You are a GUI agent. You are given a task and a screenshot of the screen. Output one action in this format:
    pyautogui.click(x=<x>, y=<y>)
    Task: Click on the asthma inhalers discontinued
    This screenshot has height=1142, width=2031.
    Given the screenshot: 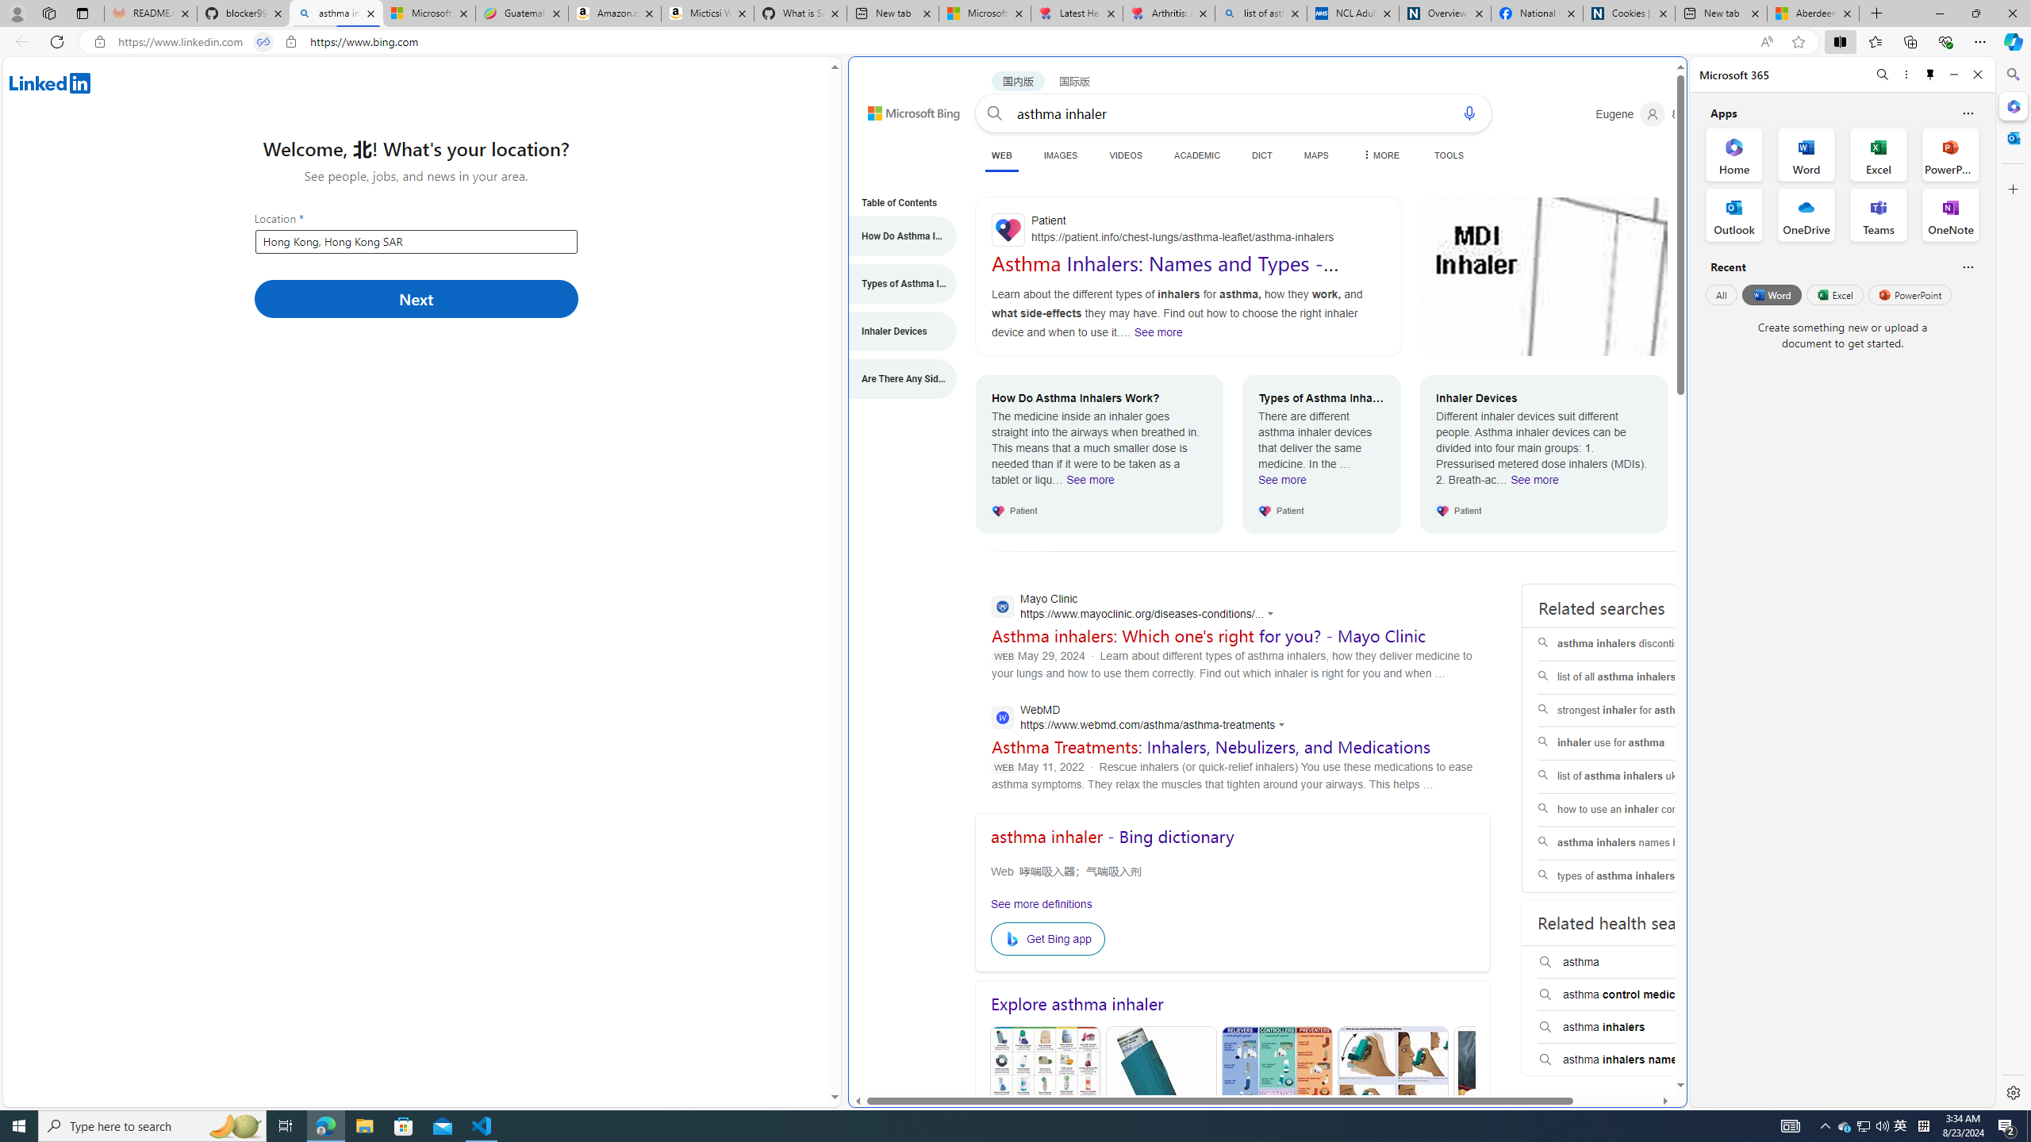 What is the action you would take?
    pyautogui.click(x=1639, y=644)
    